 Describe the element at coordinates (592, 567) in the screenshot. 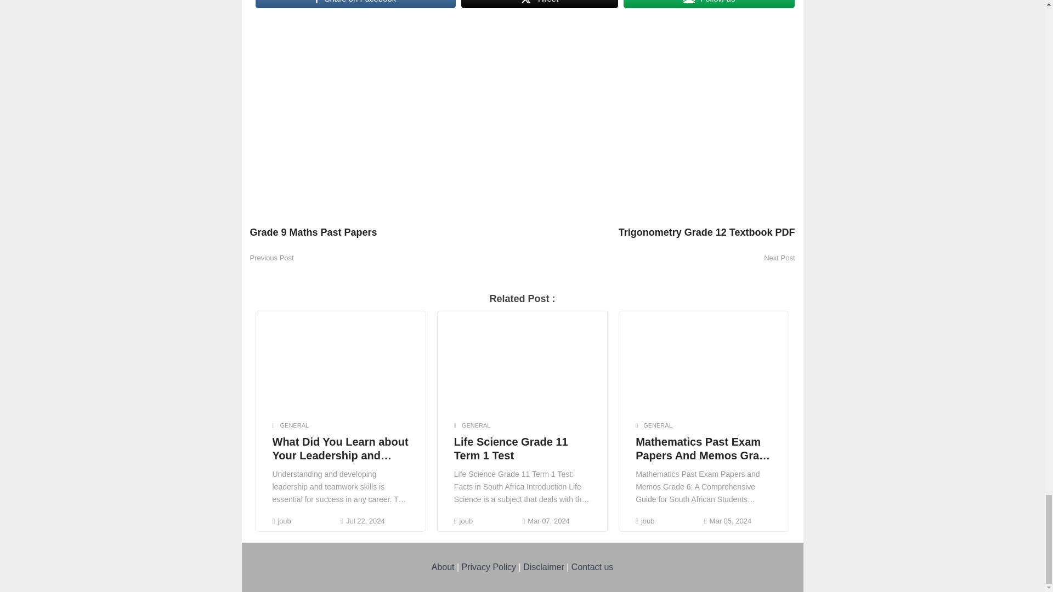

I see `Contact us` at that location.